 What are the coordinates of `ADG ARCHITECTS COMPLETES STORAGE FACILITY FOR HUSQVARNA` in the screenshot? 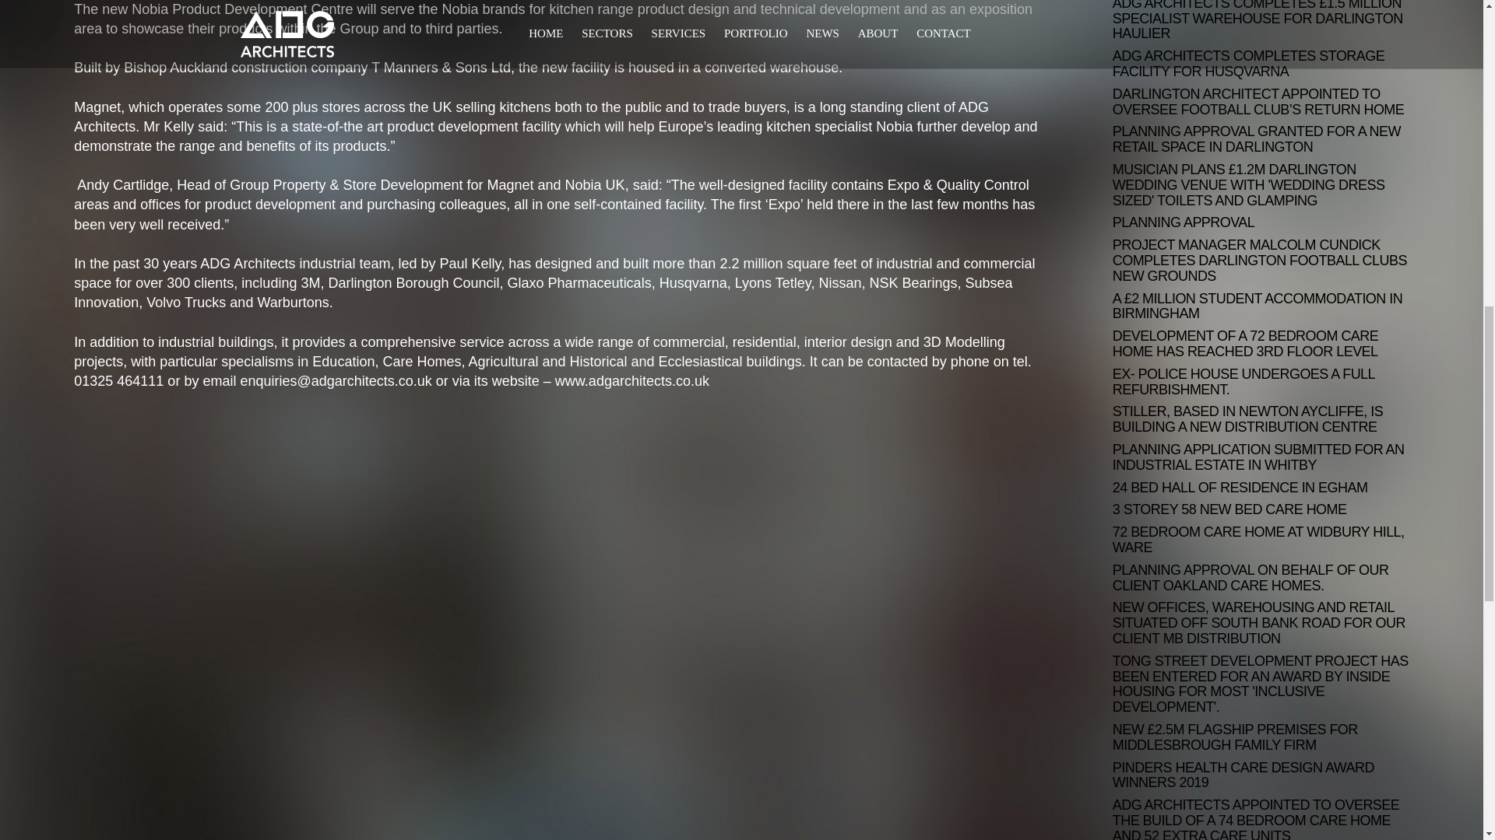 It's located at (1261, 64).